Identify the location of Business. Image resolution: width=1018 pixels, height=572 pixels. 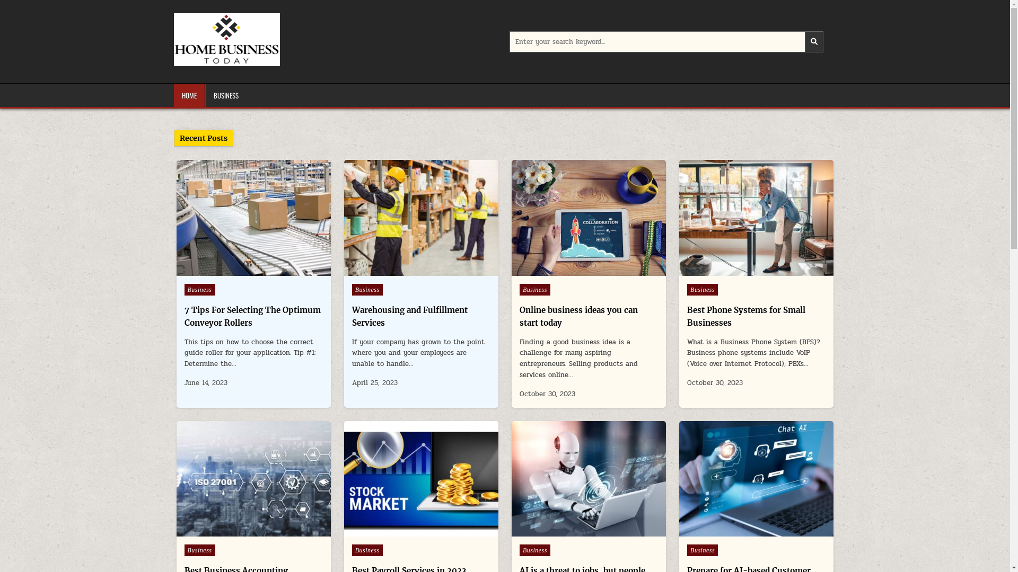
(200, 550).